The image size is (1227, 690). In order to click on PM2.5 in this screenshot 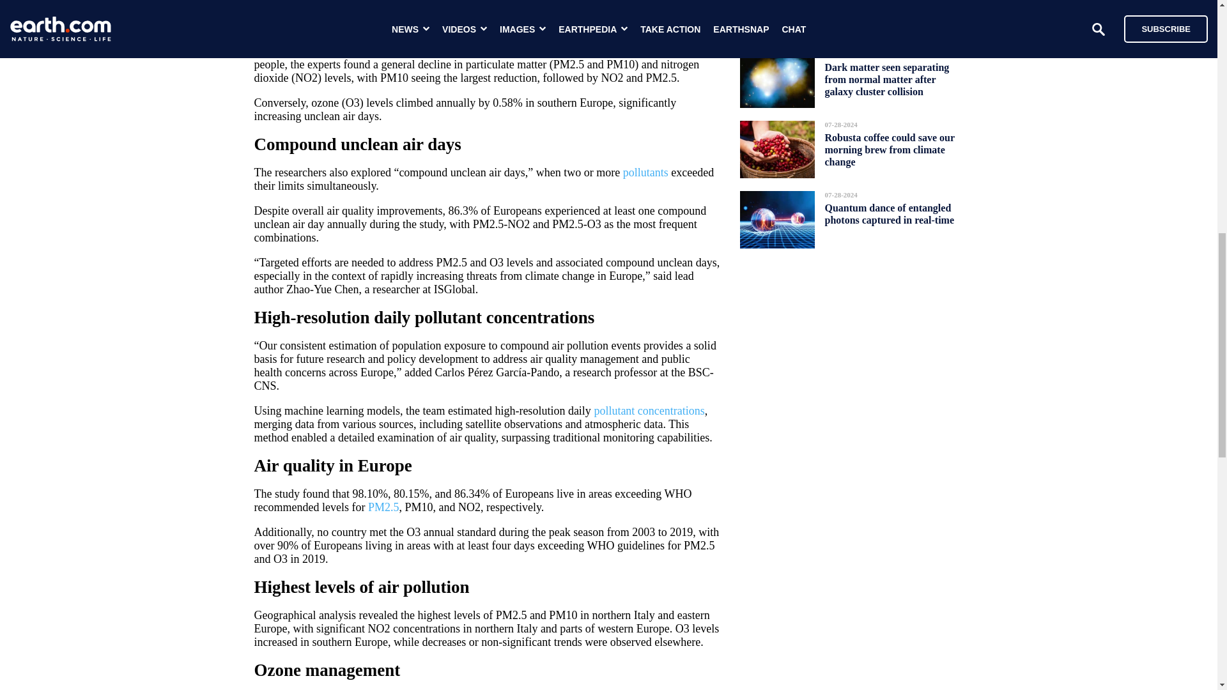, I will do `click(383, 507)`.